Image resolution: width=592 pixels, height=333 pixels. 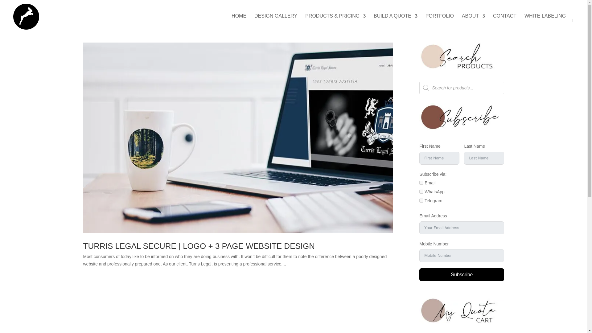 I want to click on PORTFOLIO, so click(x=440, y=23).